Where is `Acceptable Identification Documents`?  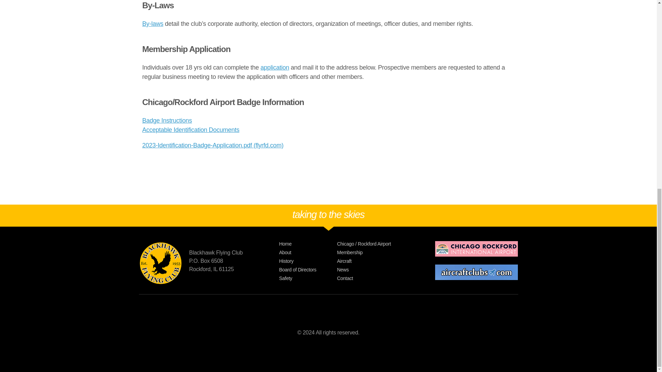
Acceptable Identification Documents is located at coordinates (190, 130).